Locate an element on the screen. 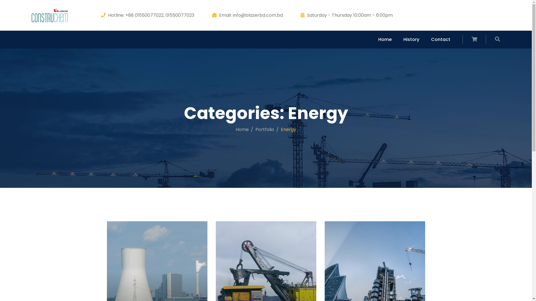  Home is located at coordinates (242, 129).